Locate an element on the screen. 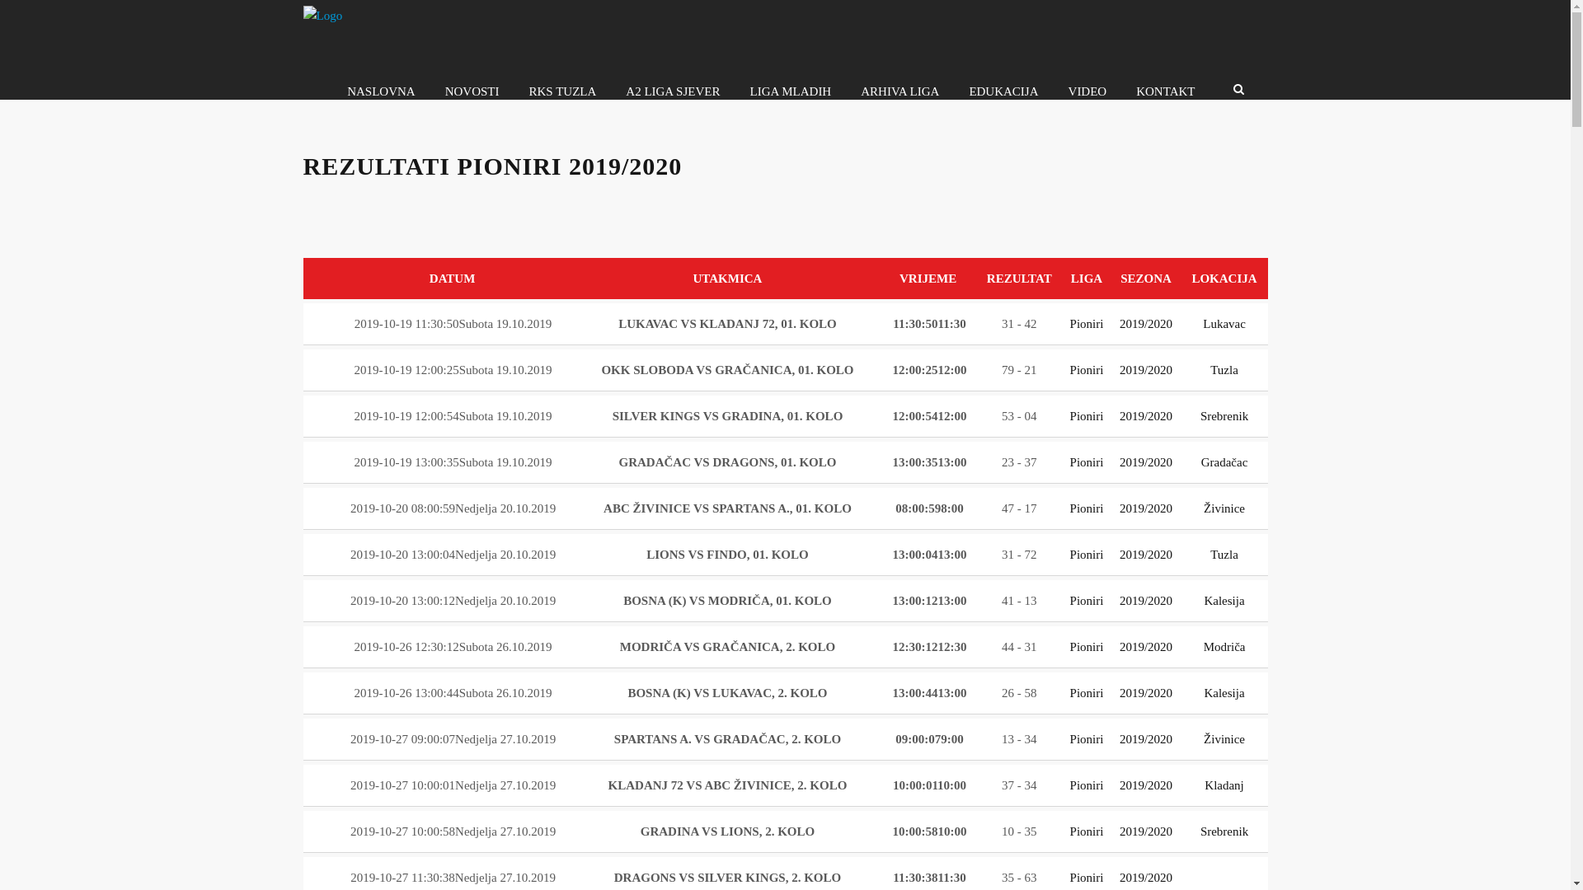  2019-10-19 12:00:54Subota 19.10.2019 is located at coordinates (453, 416).